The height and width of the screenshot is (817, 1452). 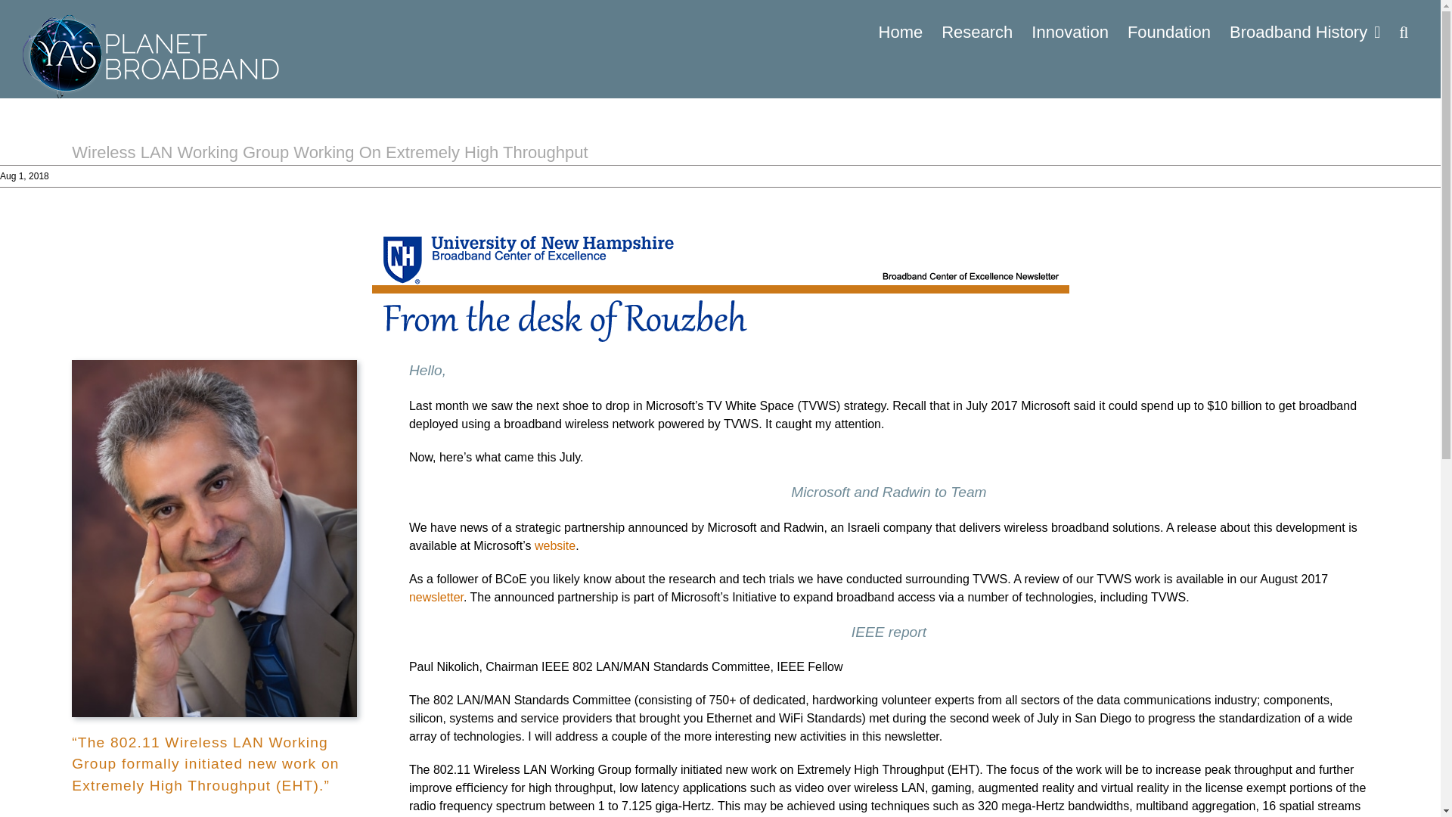 I want to click on Broadband History, so click(x=1304, y=32).